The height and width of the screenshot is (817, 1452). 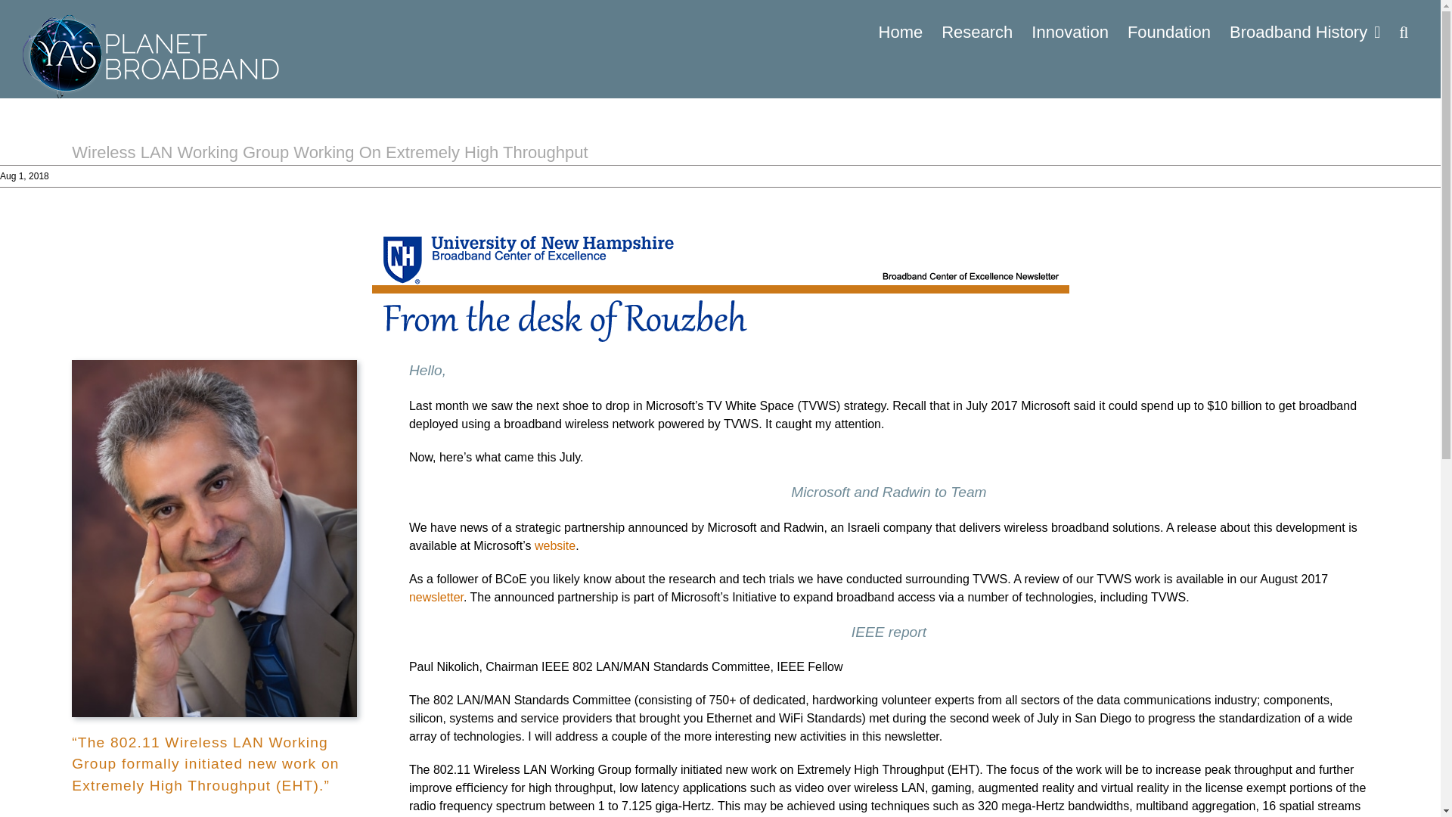 I want to click on Broadband History, so click(x=1304, y=32).